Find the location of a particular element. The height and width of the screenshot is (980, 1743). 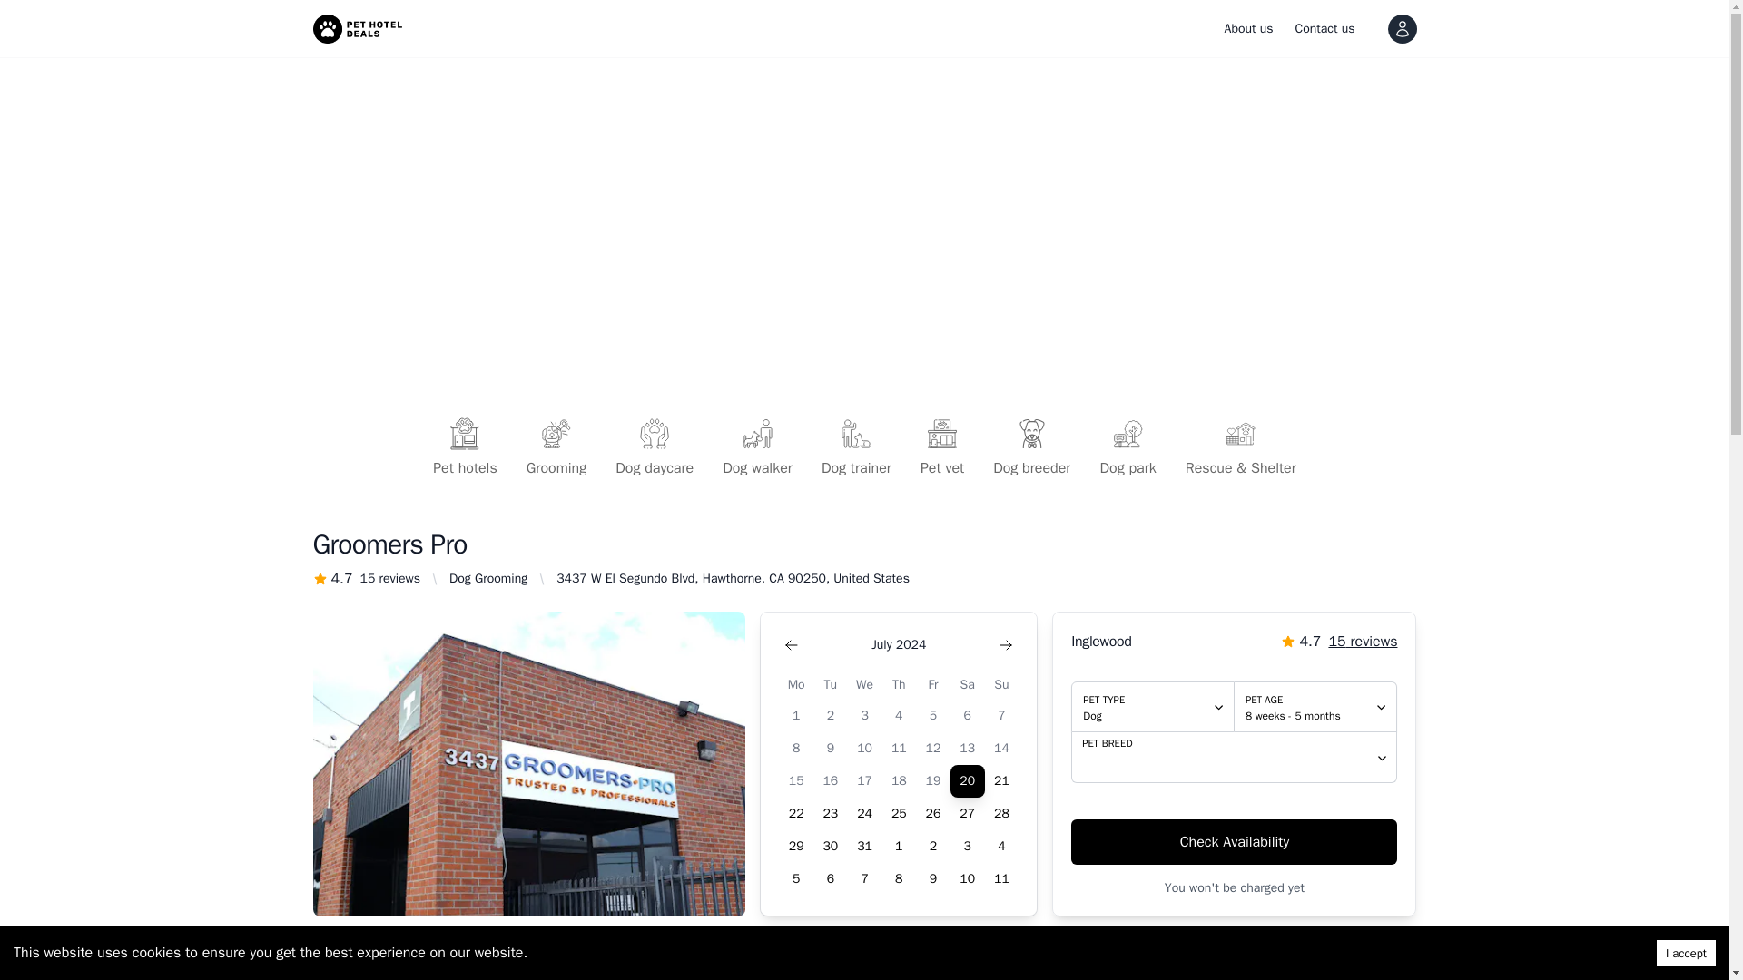

Dog park is located at coordinates (1127, 449).